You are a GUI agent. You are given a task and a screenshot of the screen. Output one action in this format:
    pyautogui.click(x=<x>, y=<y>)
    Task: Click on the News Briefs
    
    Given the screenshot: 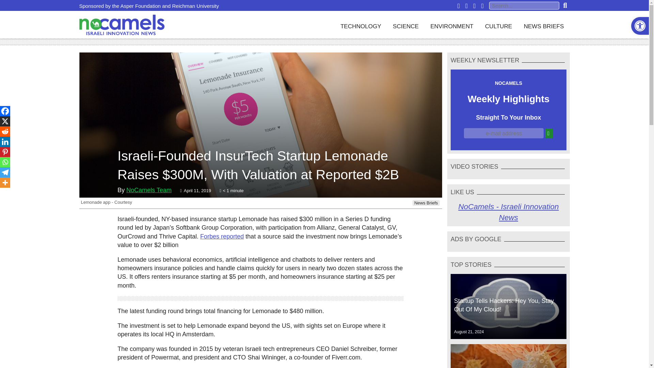 What is the action you would take?
    pyautogui.click(x=426, y=203)
    